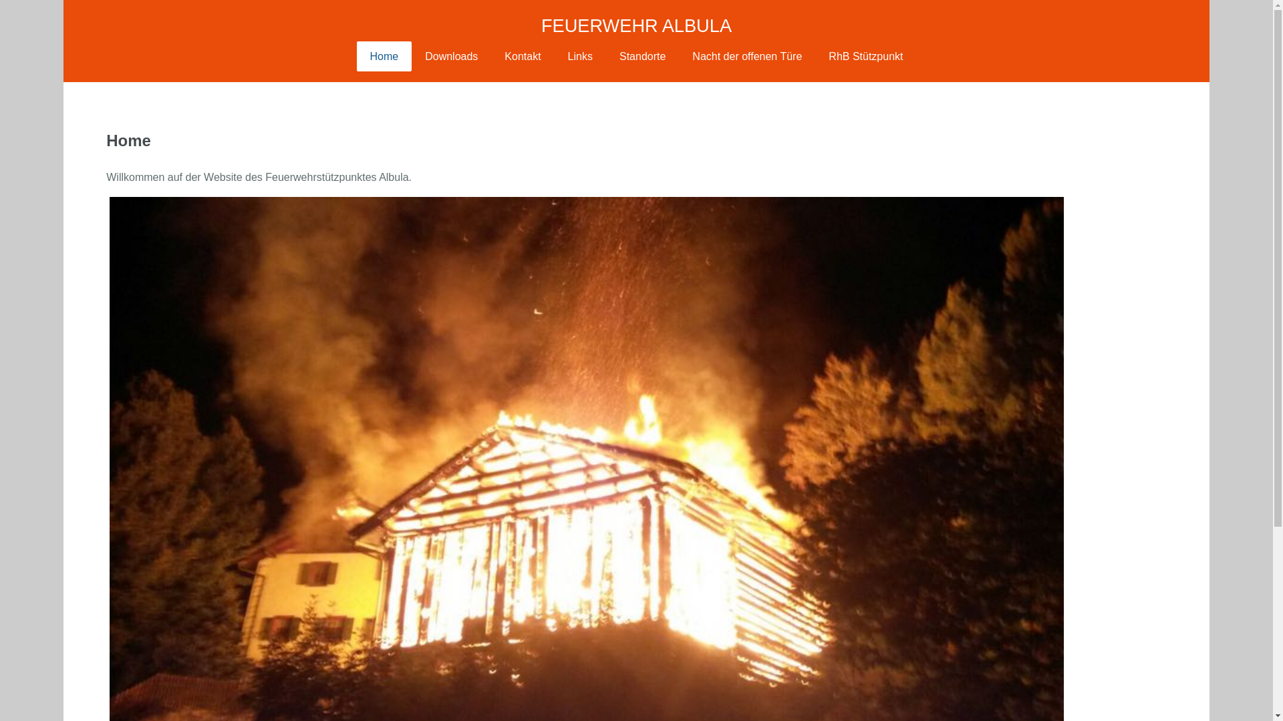 The image size is (1283, 721). I want to click on Downloads, so click(452, 56).